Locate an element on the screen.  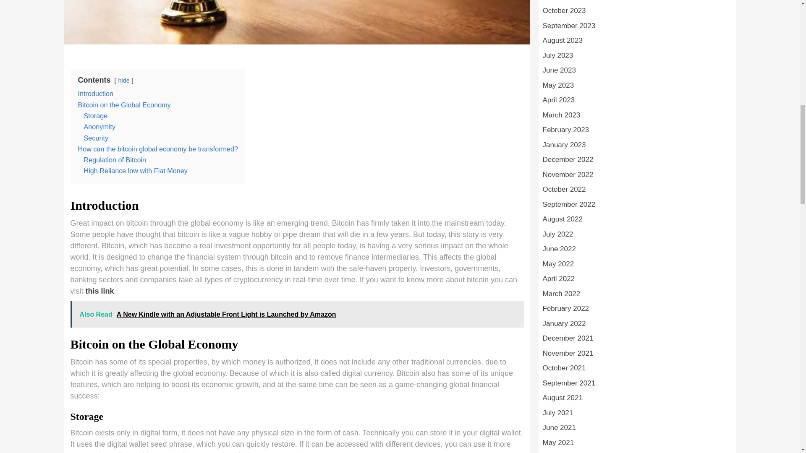
Introduction is located at coordinates (96, 93).